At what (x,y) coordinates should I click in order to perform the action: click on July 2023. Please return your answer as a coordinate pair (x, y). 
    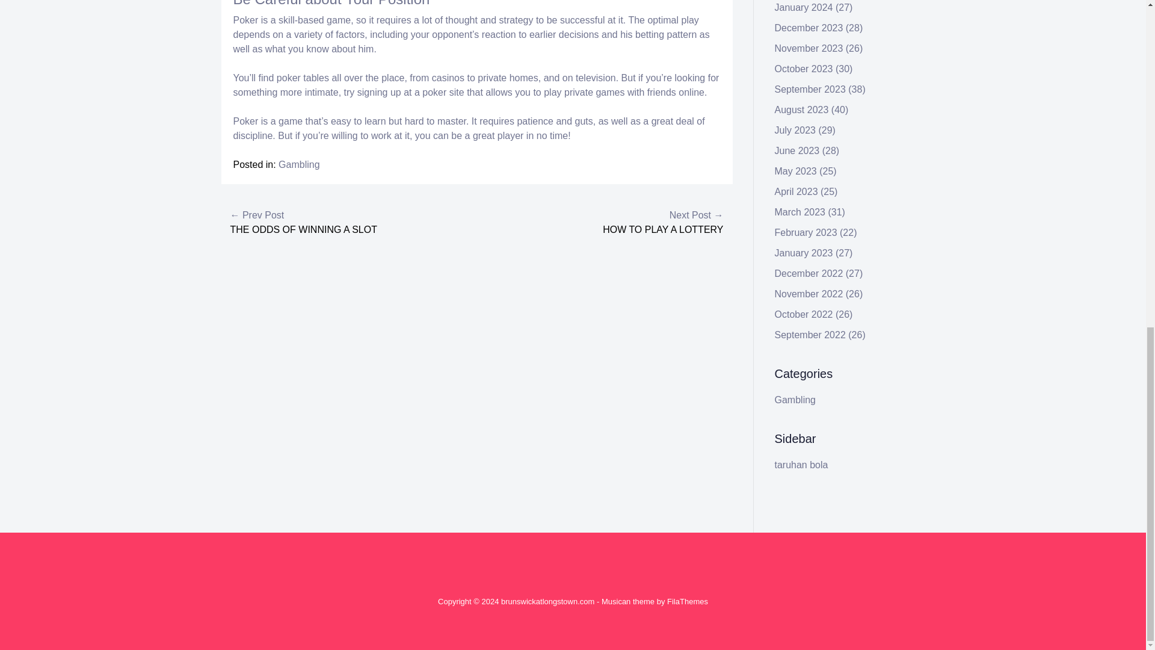
    Looking at the image, I should click on (795, 130).